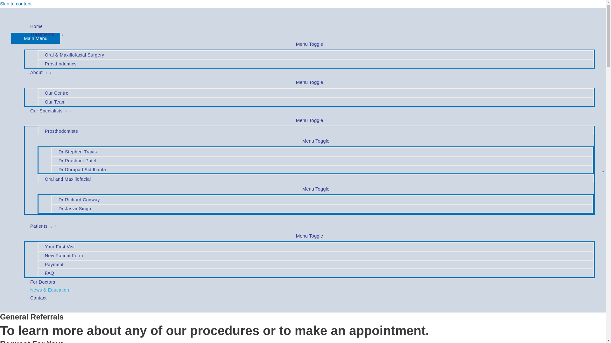 The width and height of the screenshot is (611, 343). What do you see at coordinates (316, 141) in the screenshot?
I see `Menu Toggle` at bounding box center [316, 141].